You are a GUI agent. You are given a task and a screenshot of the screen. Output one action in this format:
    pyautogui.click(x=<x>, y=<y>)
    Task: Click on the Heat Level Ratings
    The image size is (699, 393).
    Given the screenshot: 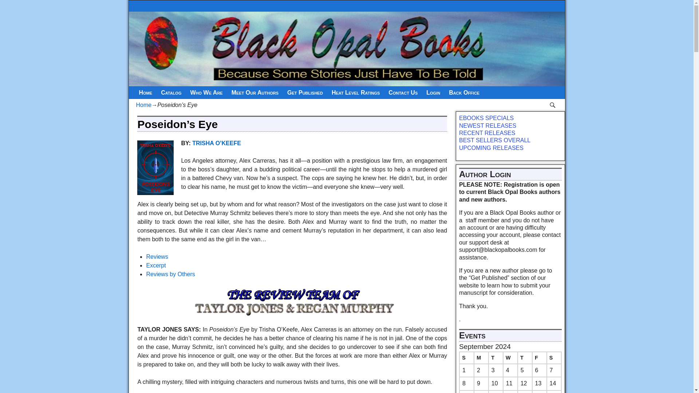 What is the action you would take?
    pyautogui.click(x=355, y=92)
    